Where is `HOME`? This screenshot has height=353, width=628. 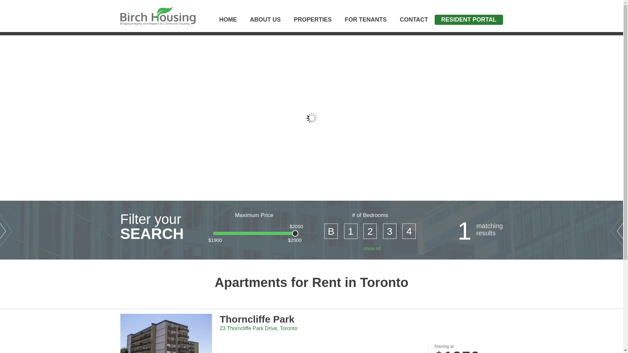
HOME is located at coordinates (228, 22).